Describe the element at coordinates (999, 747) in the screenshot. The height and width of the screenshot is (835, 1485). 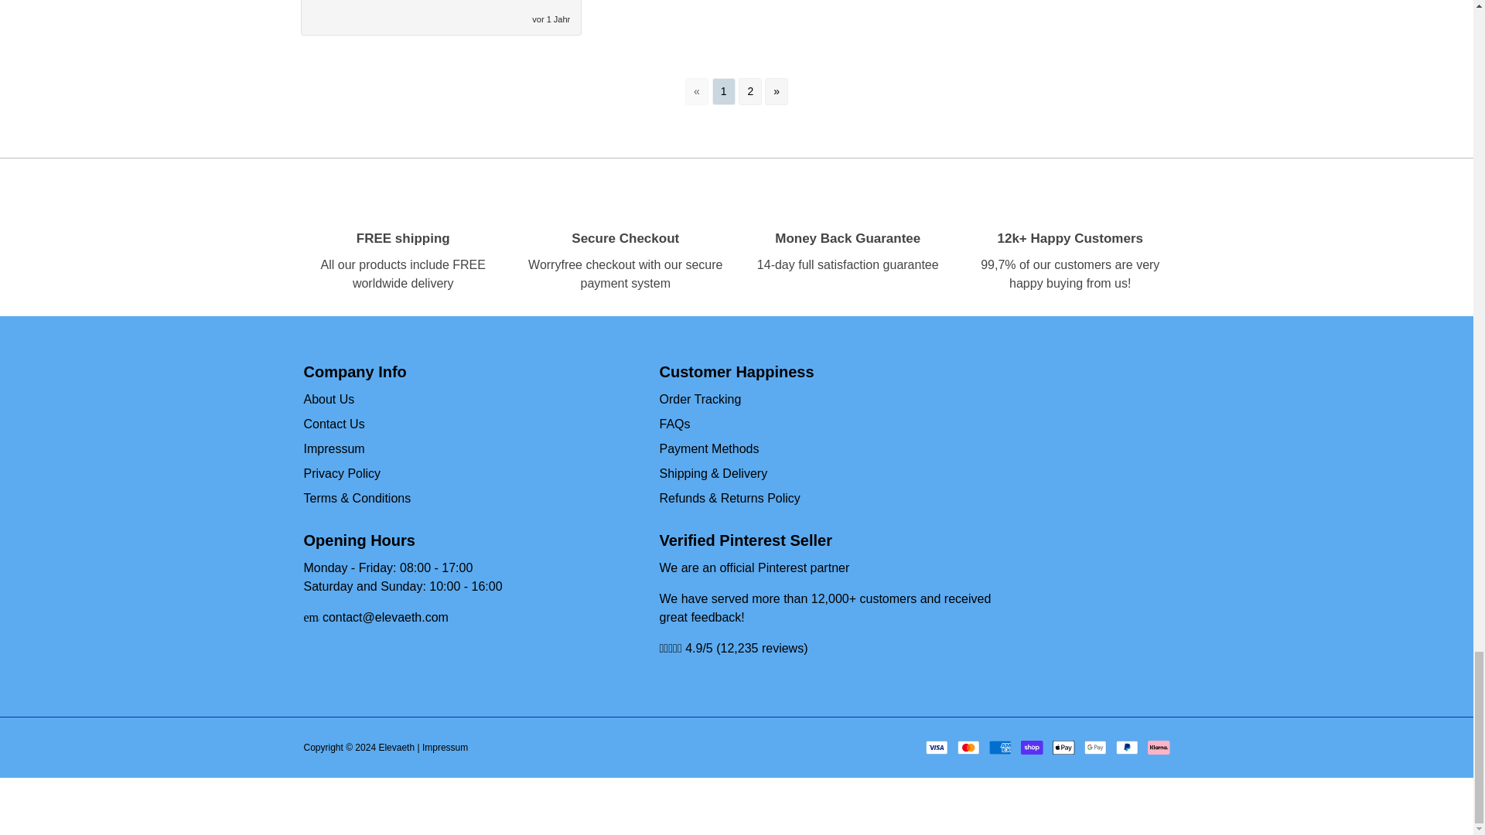
I see `American Express` at that location.